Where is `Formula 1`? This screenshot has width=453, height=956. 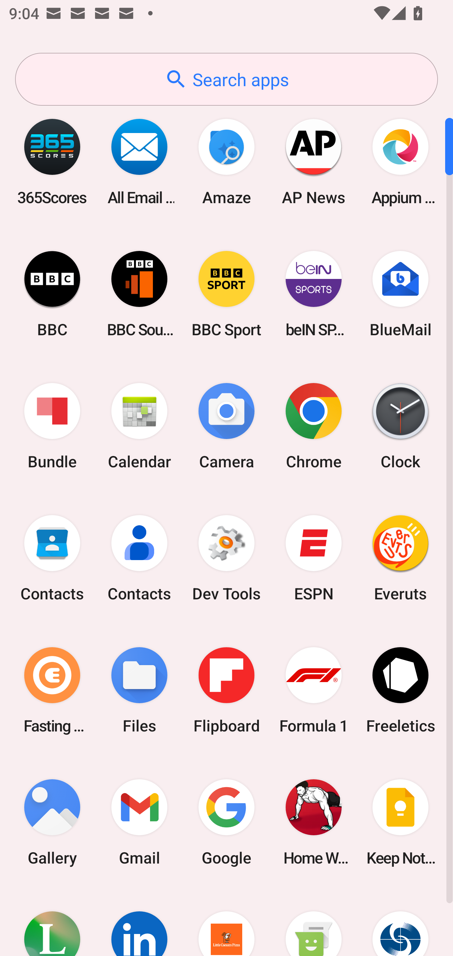
Formula 1 is located at coordinates (313, 690).